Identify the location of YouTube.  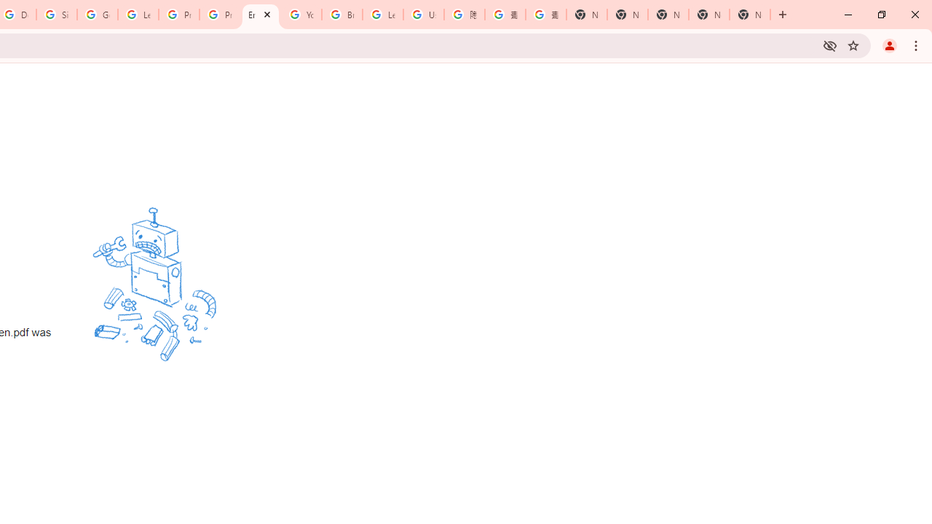
(301, 15).